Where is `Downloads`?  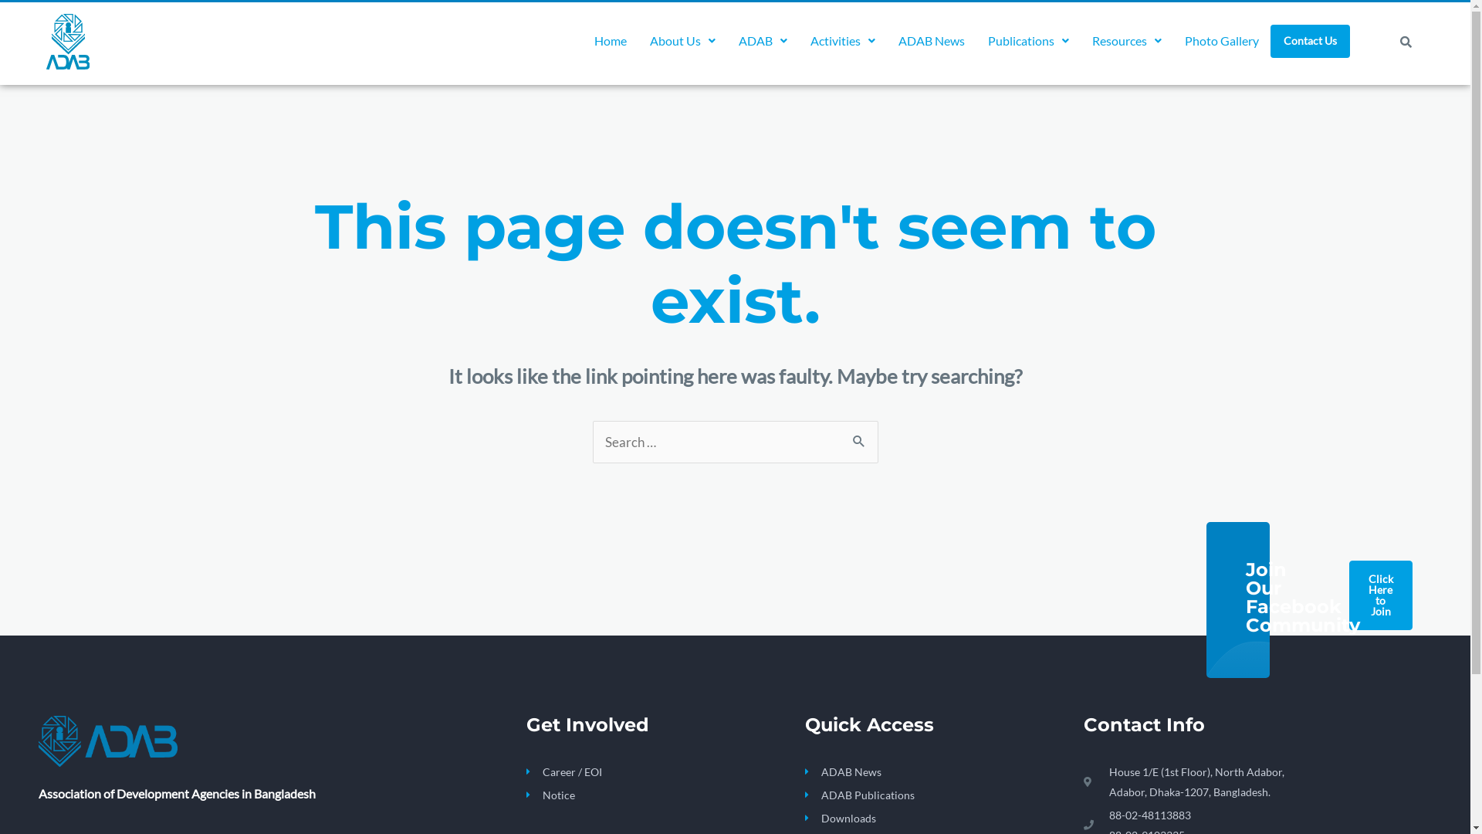 Downloads is located at coordinates (936, 819).